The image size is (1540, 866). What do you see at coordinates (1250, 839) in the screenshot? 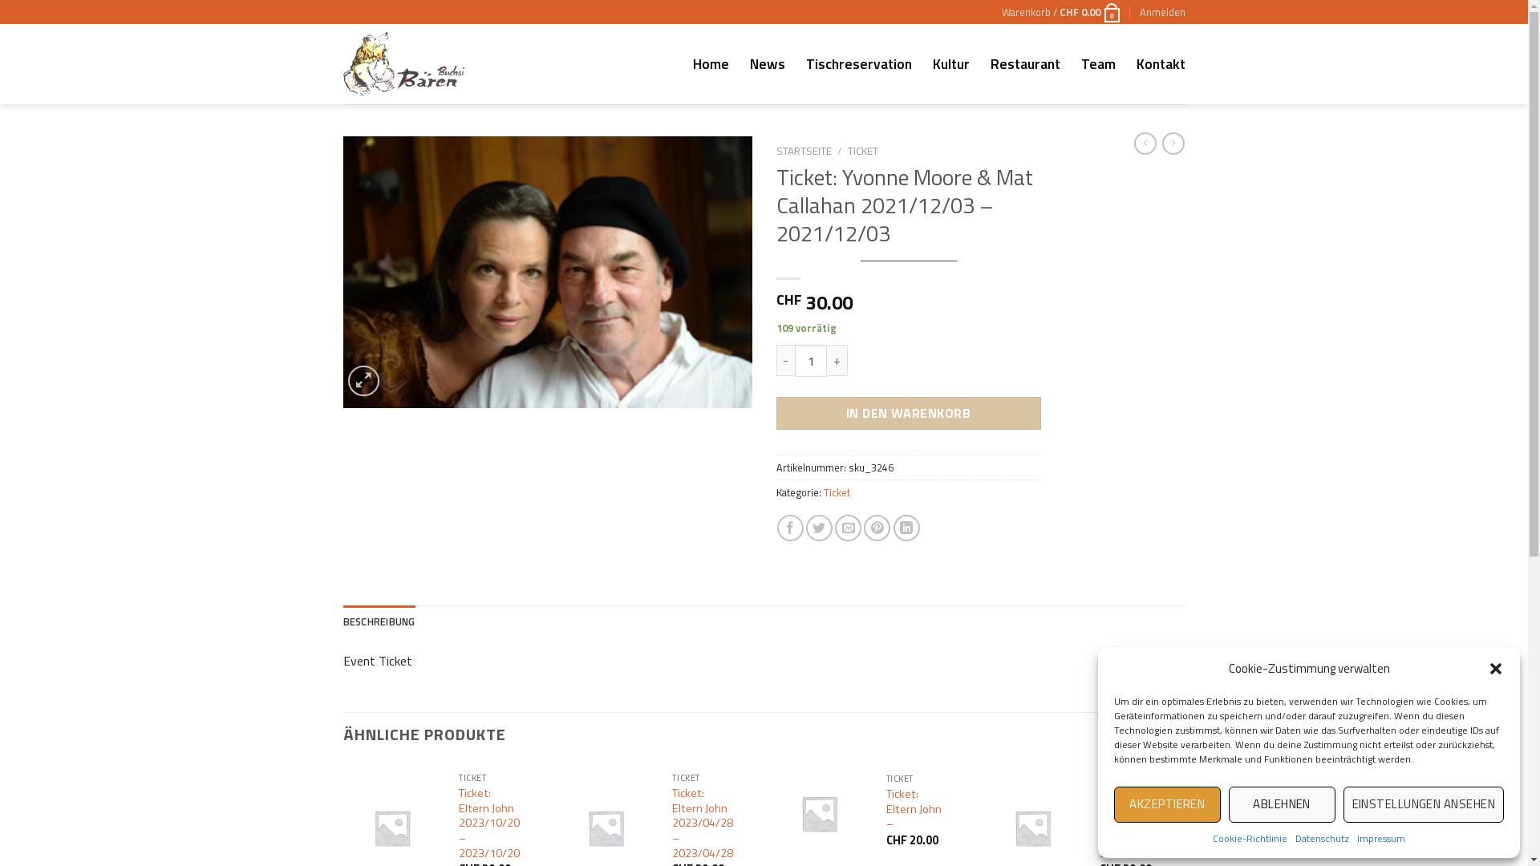
I see `Cookie-Richtlinie` at bounding box center [1250, 839].